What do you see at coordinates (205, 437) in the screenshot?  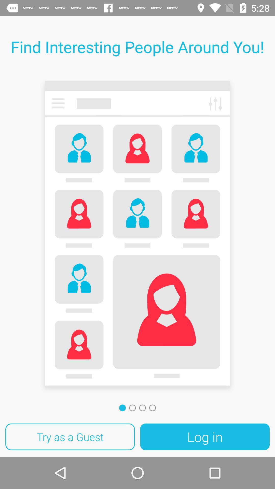 I see `press log in icon` at bounding box center [205, 437].